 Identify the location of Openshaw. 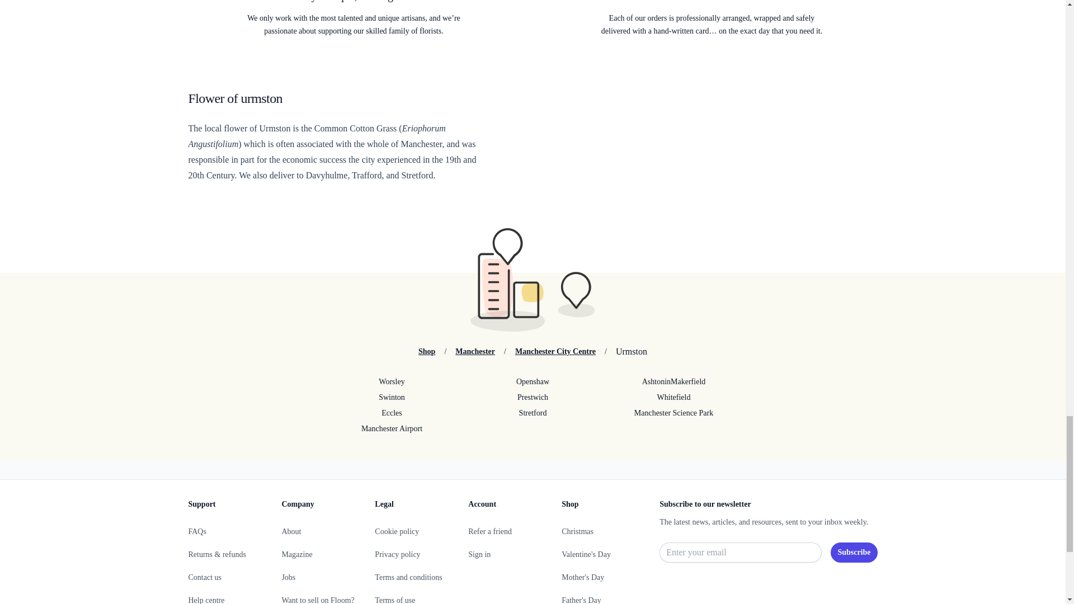
(532, 381).